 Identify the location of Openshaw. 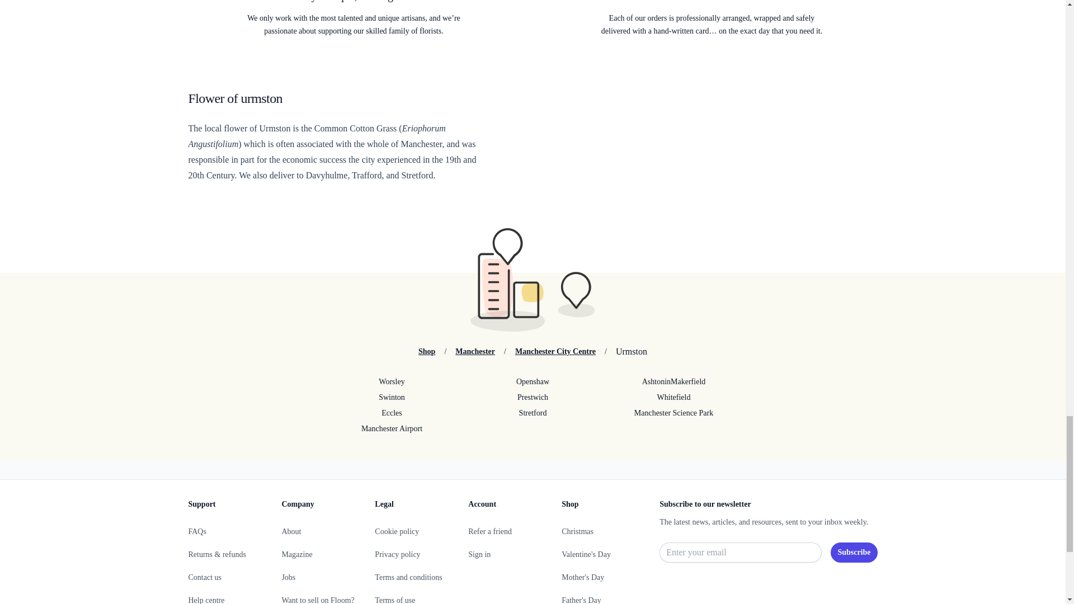
(532, 381).